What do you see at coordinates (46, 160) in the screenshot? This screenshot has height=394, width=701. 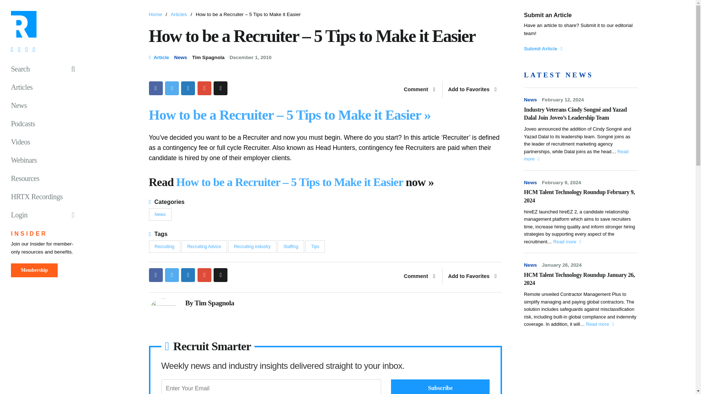 I see `Webinars` at bounding box center [46, 160].